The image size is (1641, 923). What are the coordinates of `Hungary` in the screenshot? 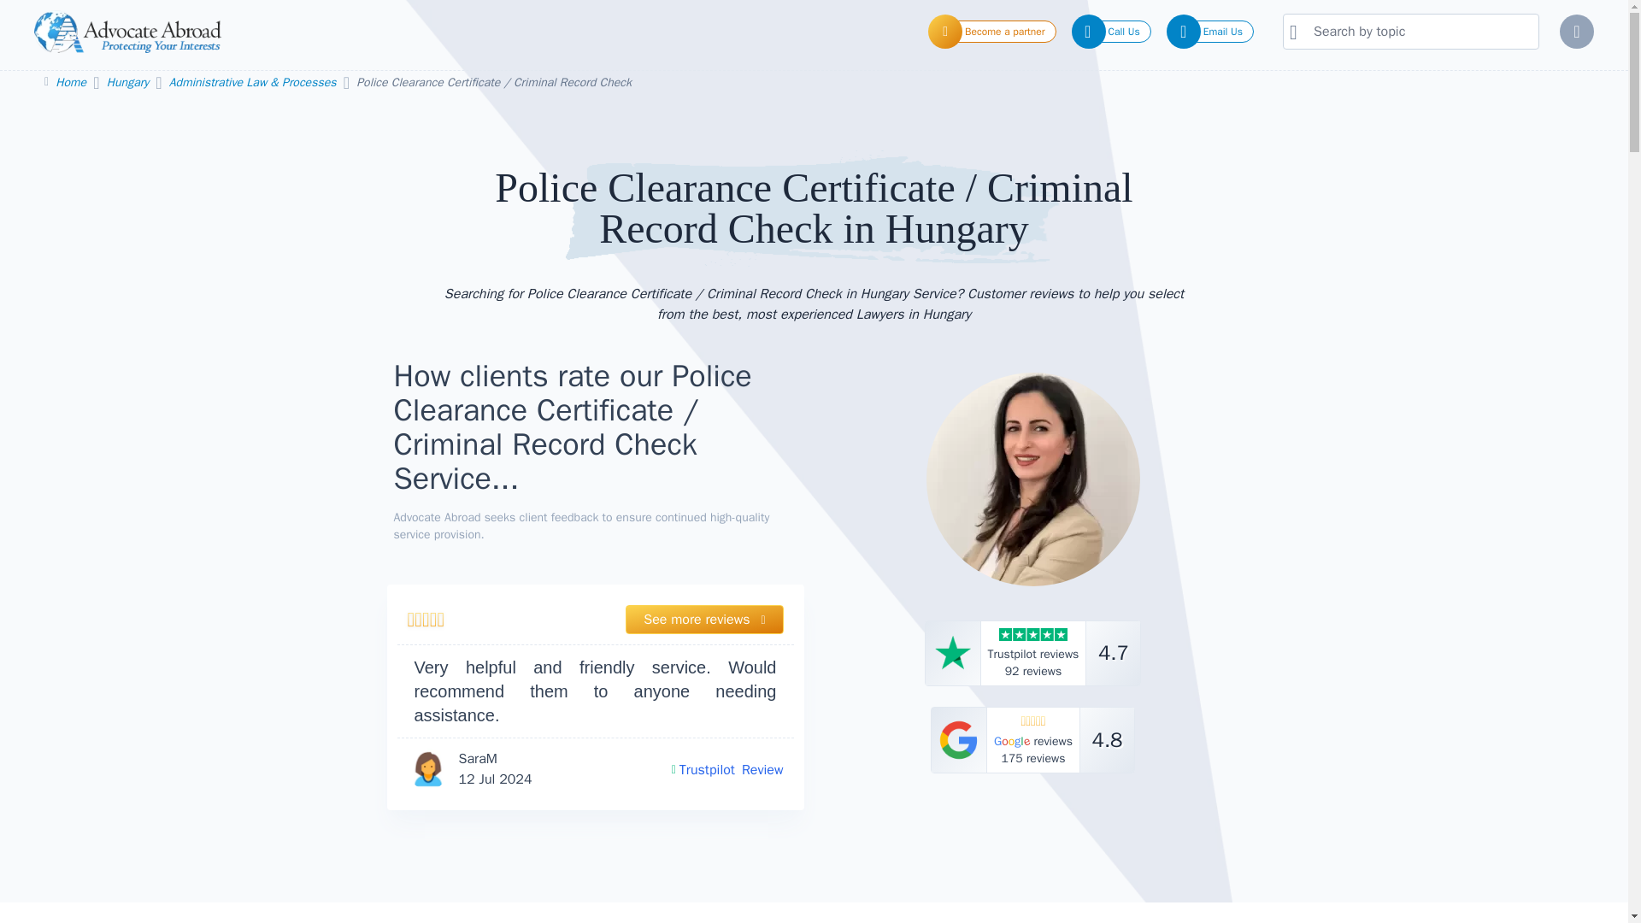 It's located at (129, 82).